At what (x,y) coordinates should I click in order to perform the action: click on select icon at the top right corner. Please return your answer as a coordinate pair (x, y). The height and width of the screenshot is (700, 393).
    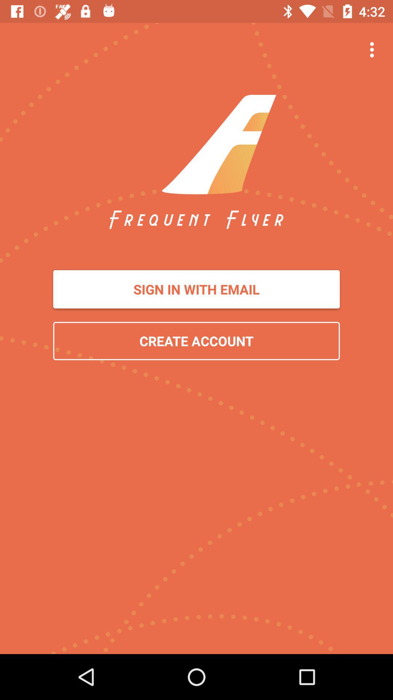
    Looking at the image, I should click on (374, 50).